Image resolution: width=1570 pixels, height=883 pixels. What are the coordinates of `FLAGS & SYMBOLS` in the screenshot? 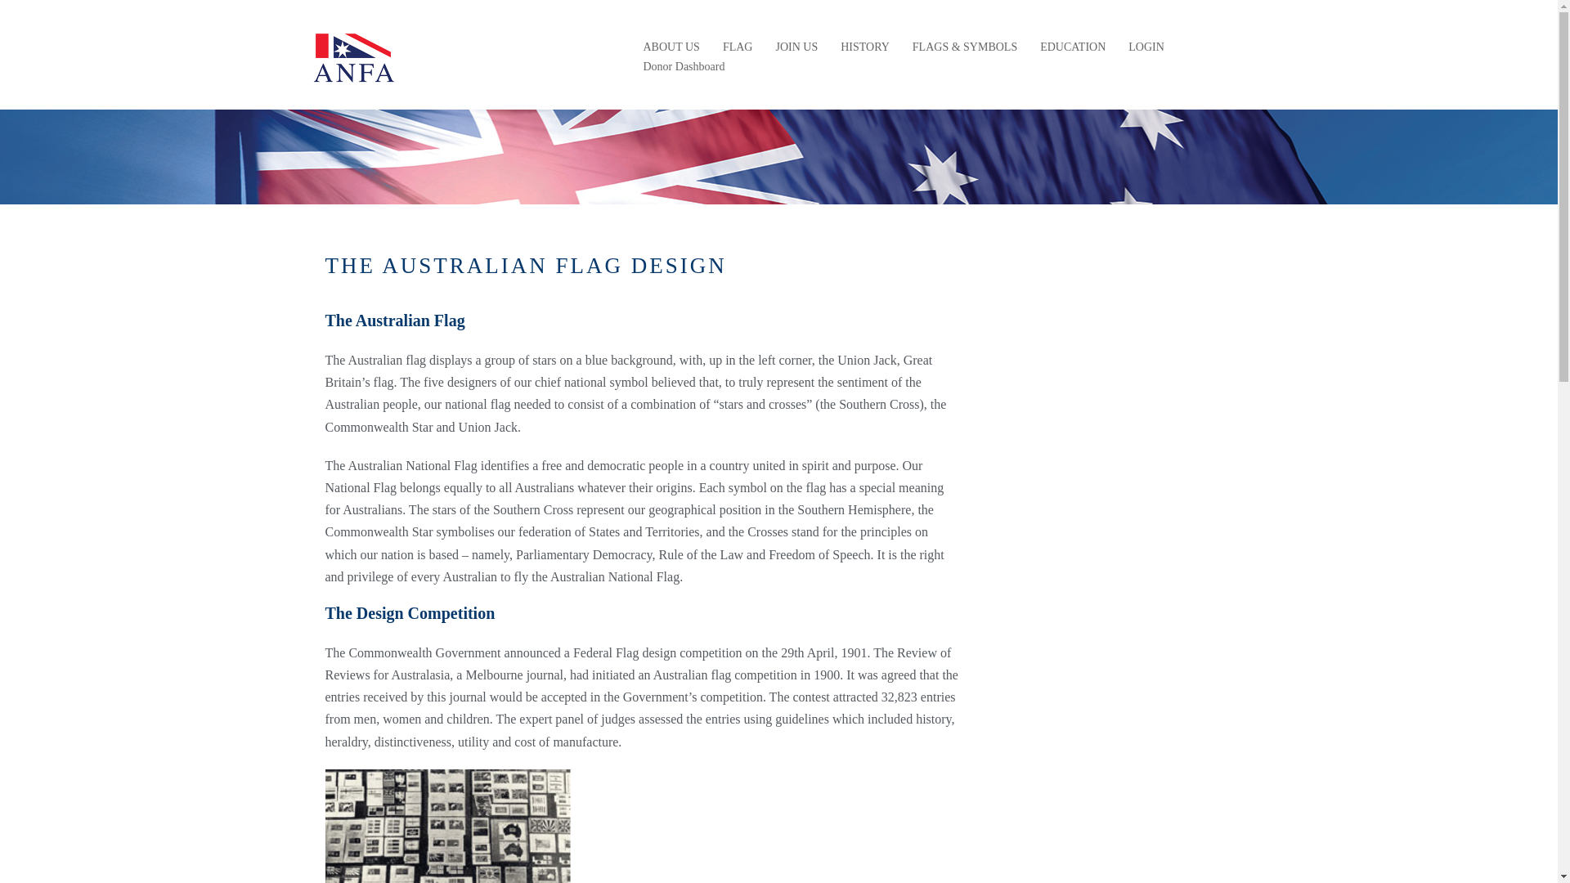 It's located at (965, 47).